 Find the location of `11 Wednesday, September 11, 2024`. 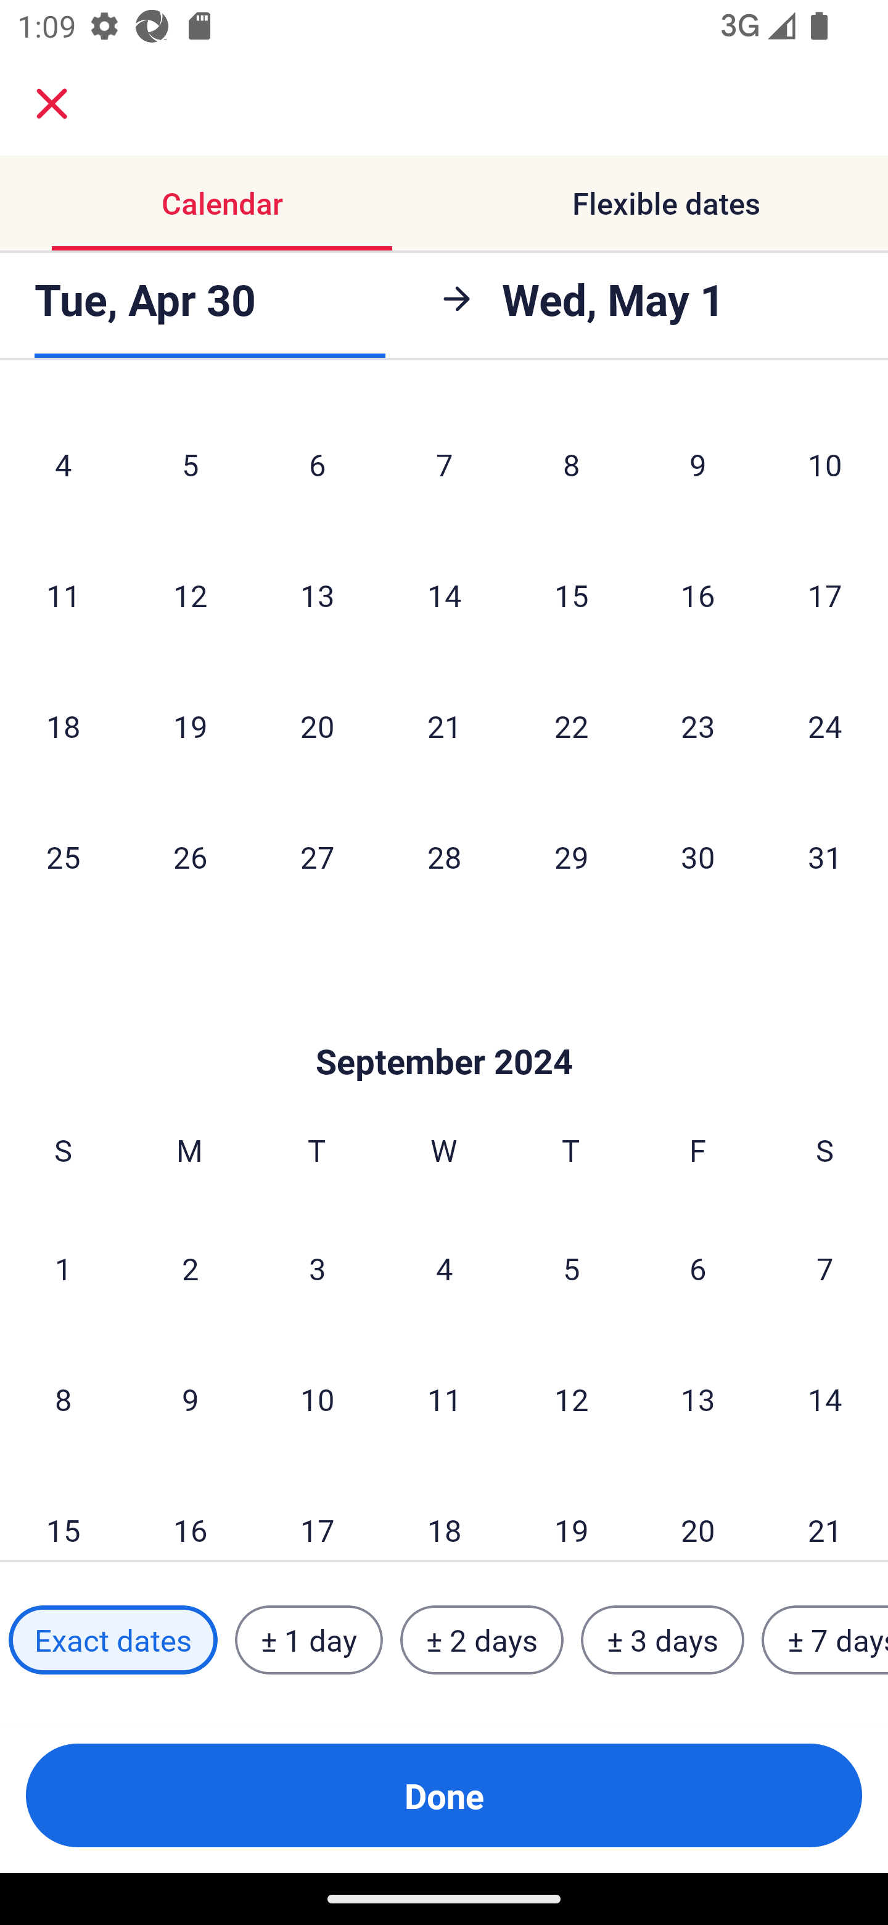

11 Wednesday, September 11, 2024 is located at coordinates (444, 1399).